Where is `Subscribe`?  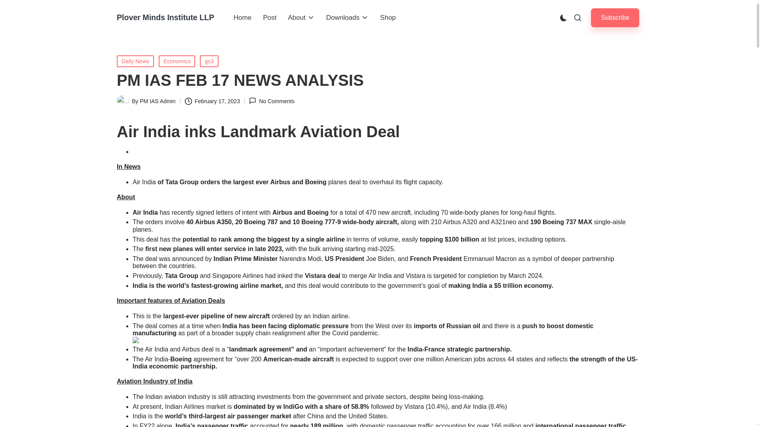
Subscribe is located at coordinates (615, 17).